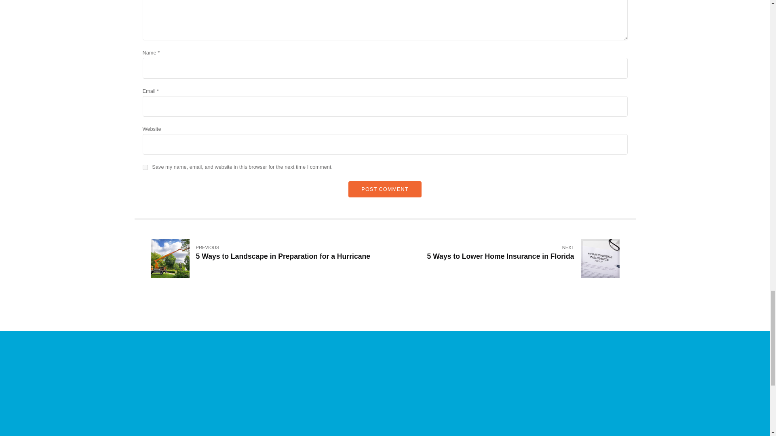  Describe the element at coordinates (145, 167) in the screenshot. I see `POST COMMENT` at that location.